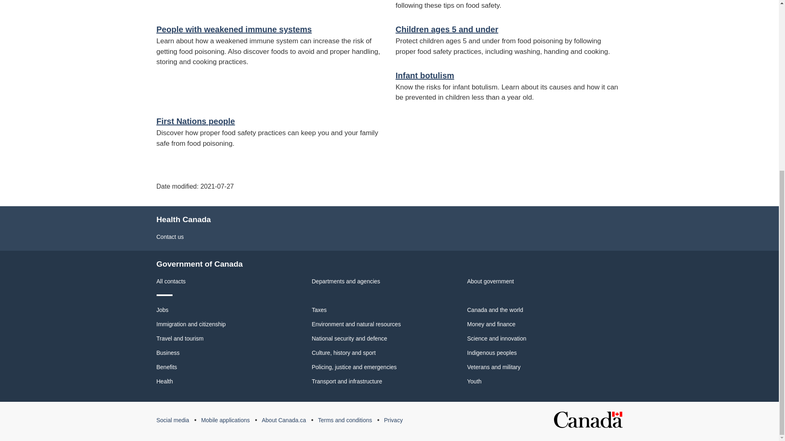  I want to click on Infant botulism, so click(425, 75).